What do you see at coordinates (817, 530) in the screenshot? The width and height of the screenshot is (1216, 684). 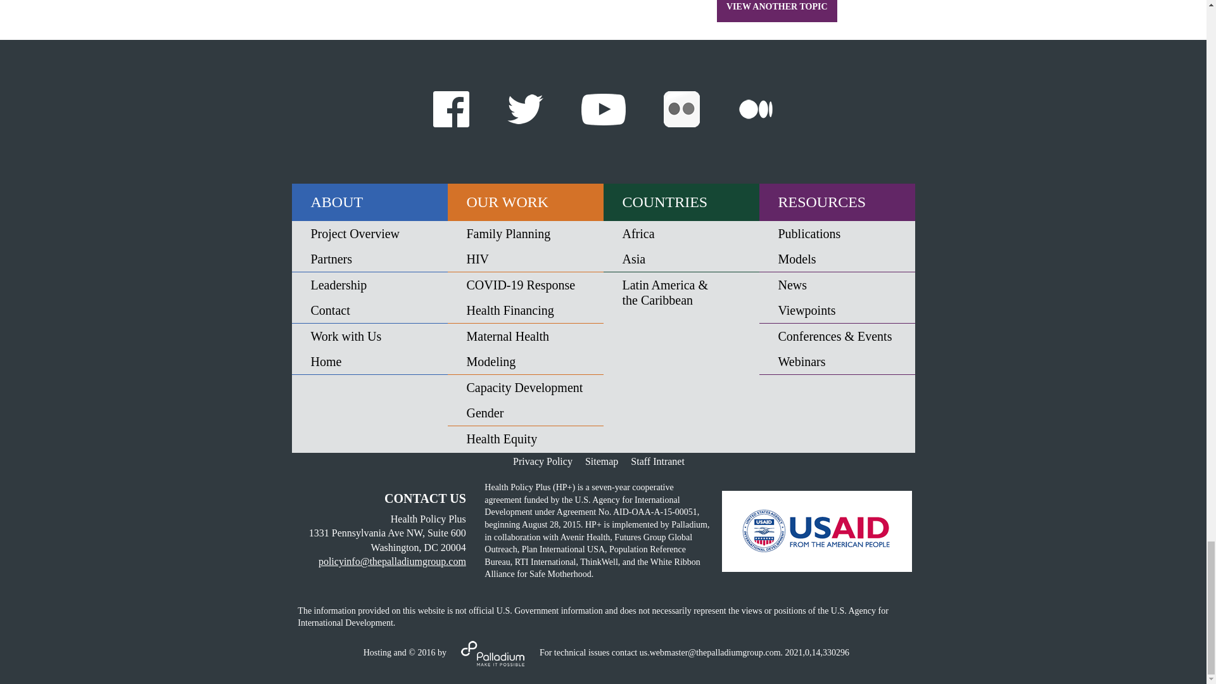 I see `Visit the USAID site` at bounding box center [817, 530].